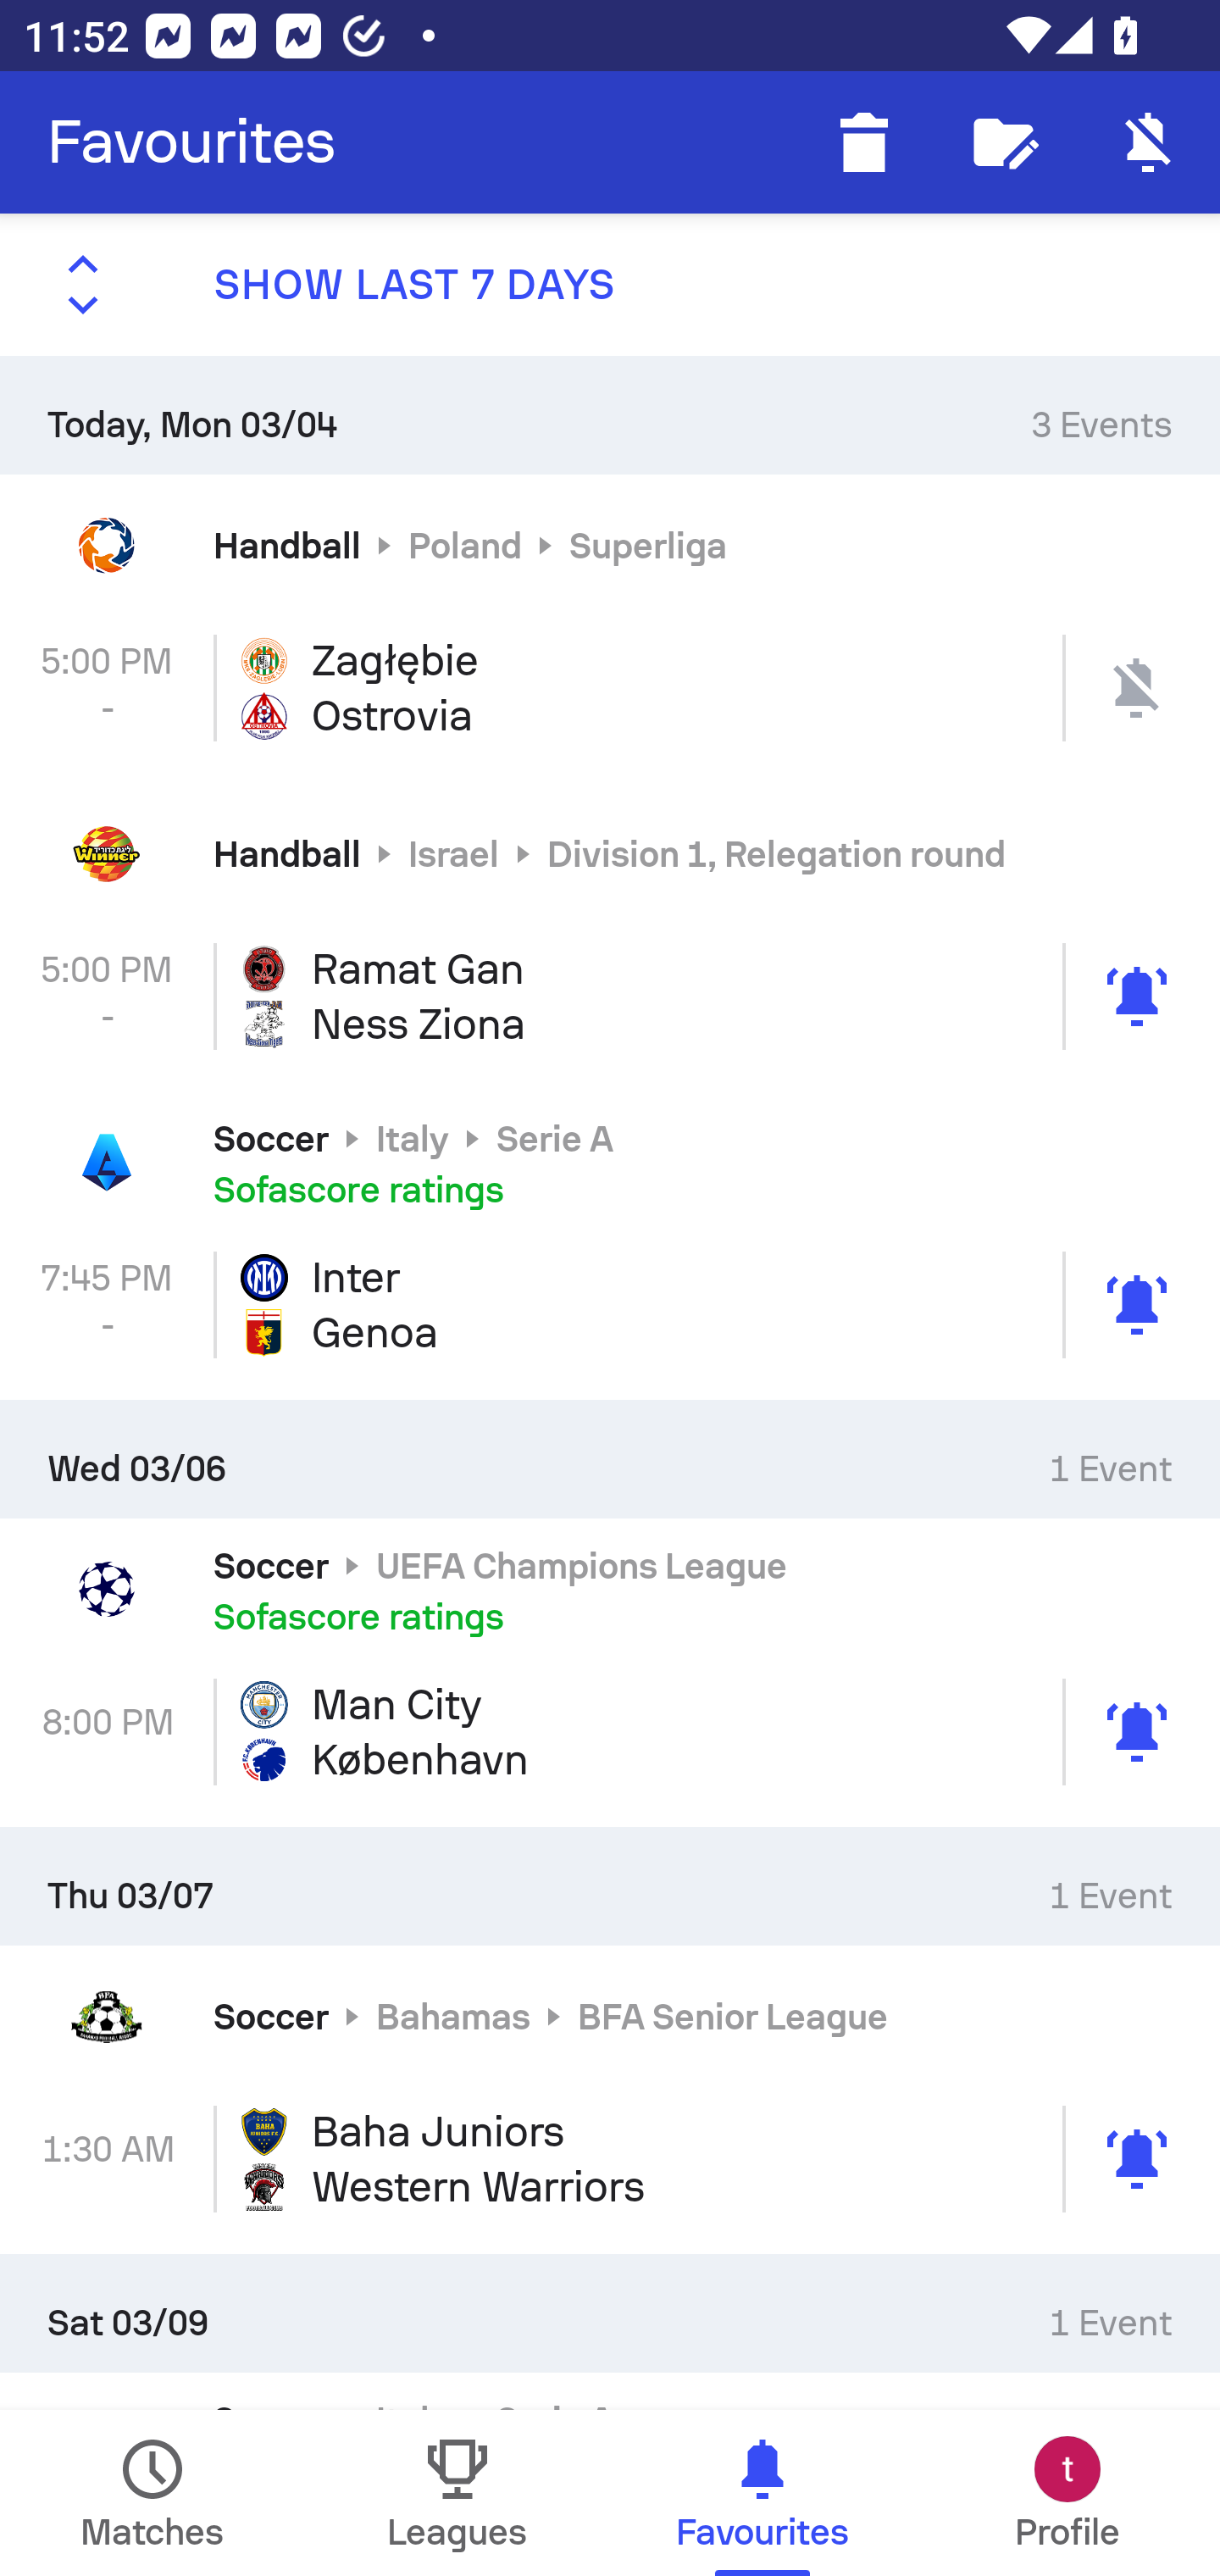  I want to click on Profile, so click(1067, 2493).